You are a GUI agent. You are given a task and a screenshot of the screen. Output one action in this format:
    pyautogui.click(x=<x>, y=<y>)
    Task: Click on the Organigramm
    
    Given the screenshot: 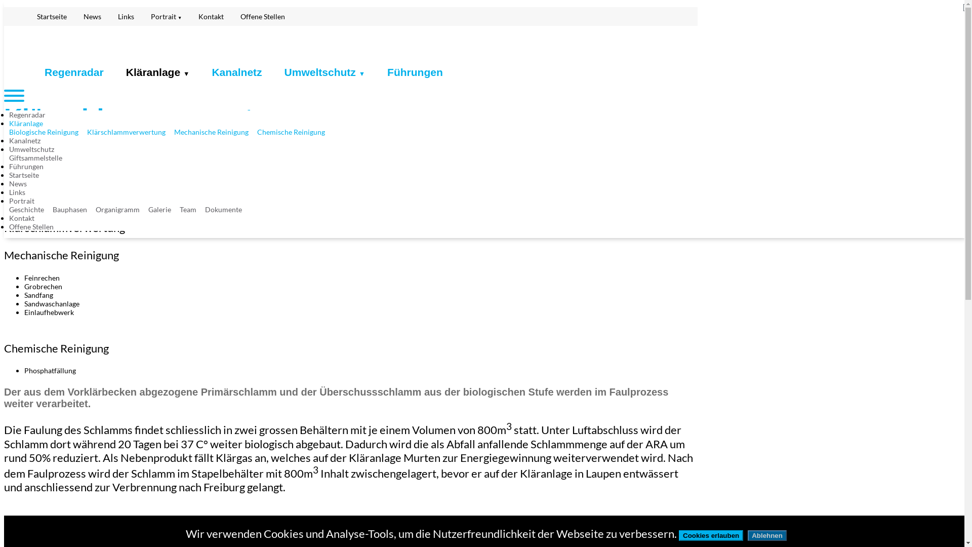 What is the action you would take?
    pyautogui.click(x=121, y=210)
    